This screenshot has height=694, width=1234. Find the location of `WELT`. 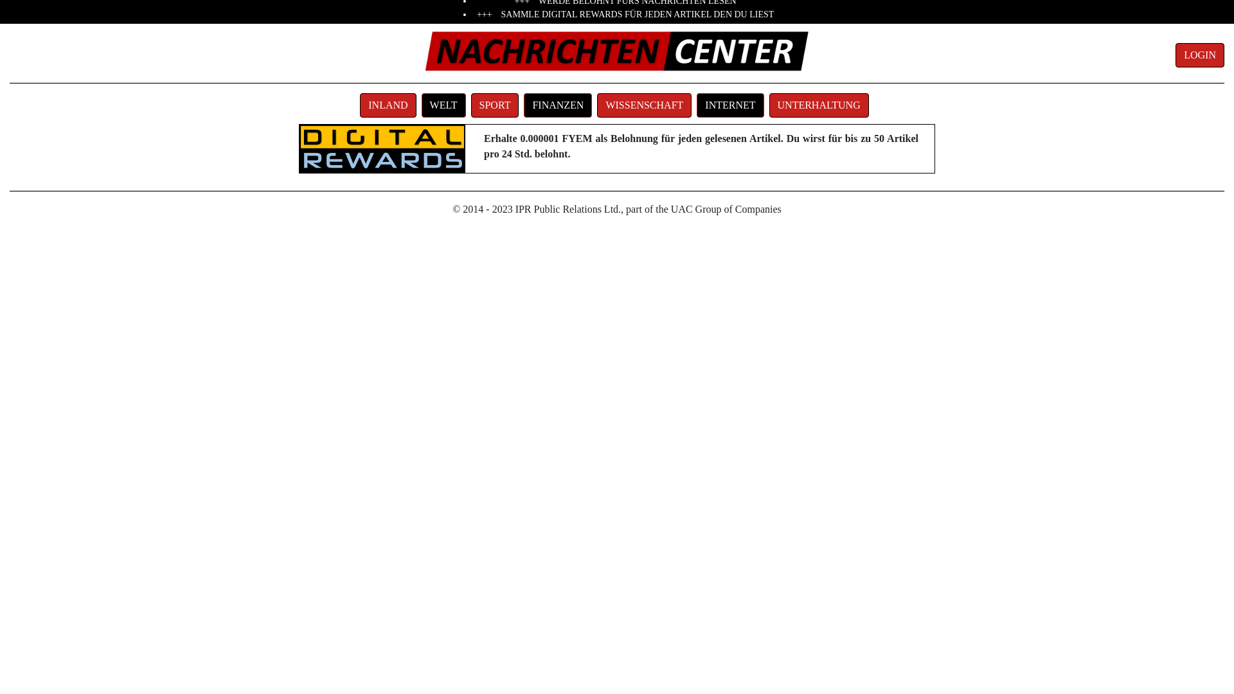

WELT is located at coordinates (446, 104).